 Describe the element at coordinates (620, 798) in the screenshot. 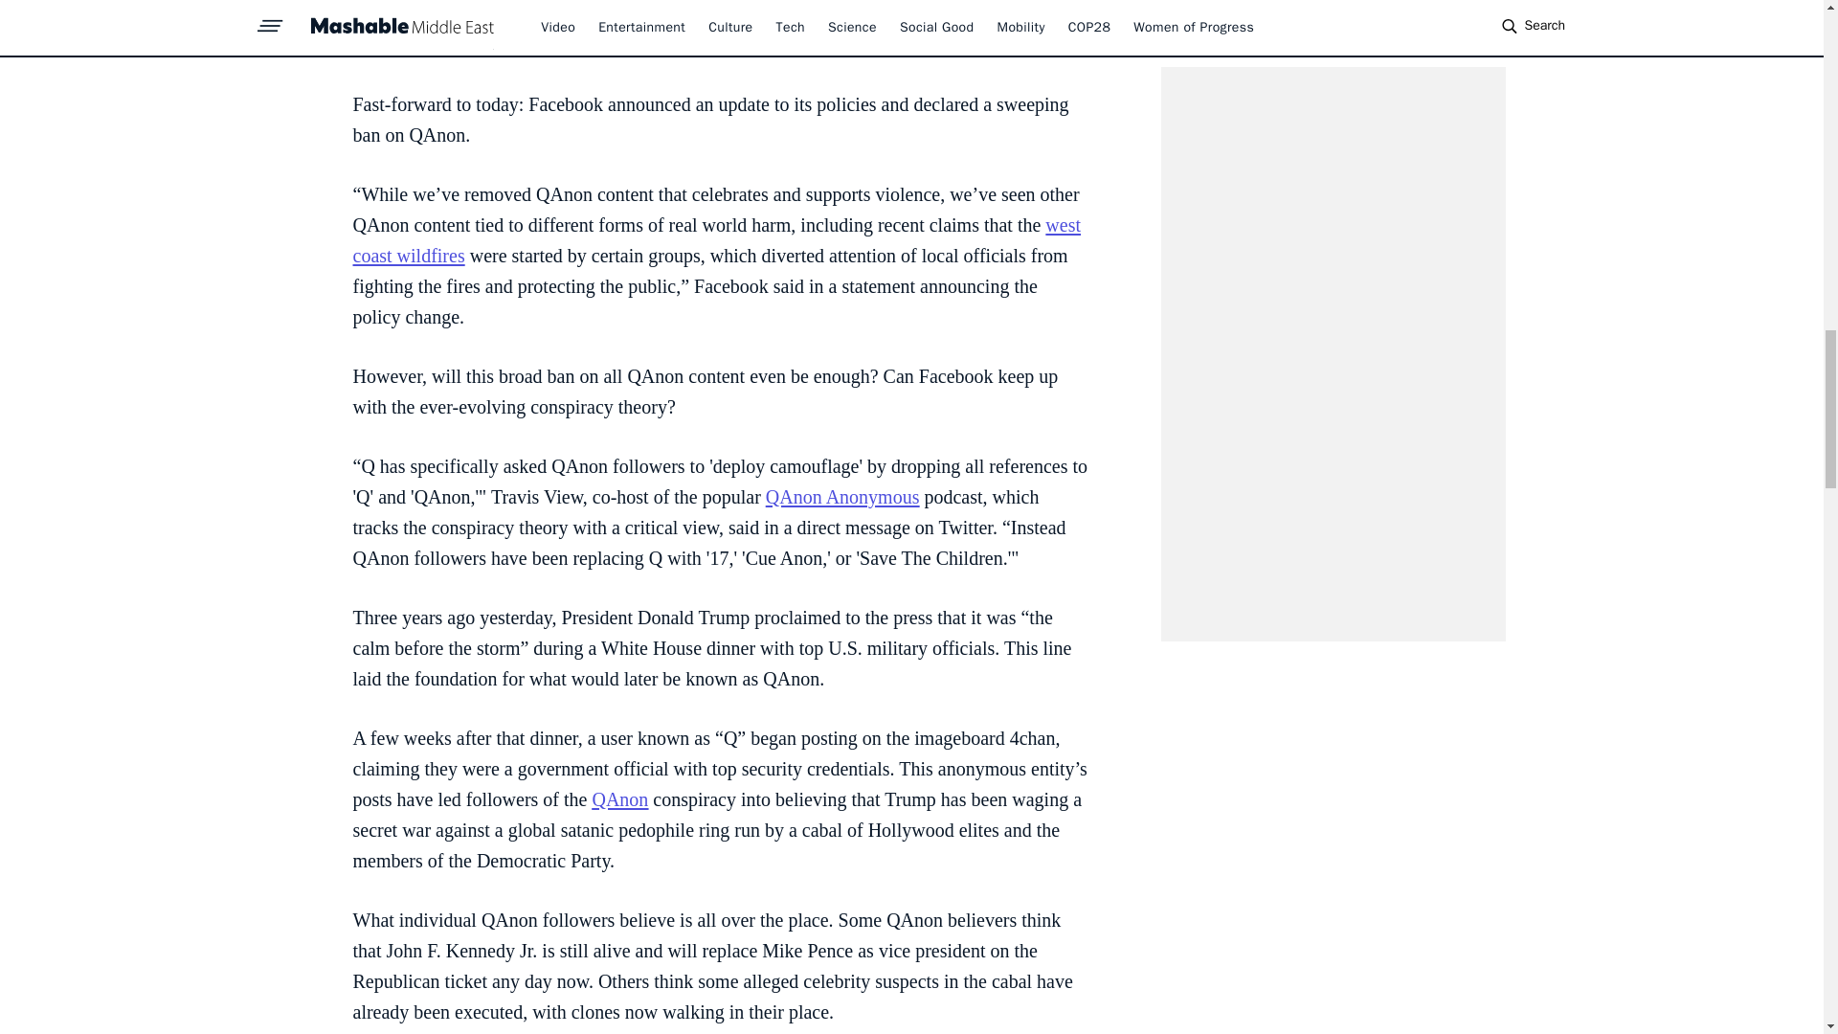

I see `QAnon` at that location.